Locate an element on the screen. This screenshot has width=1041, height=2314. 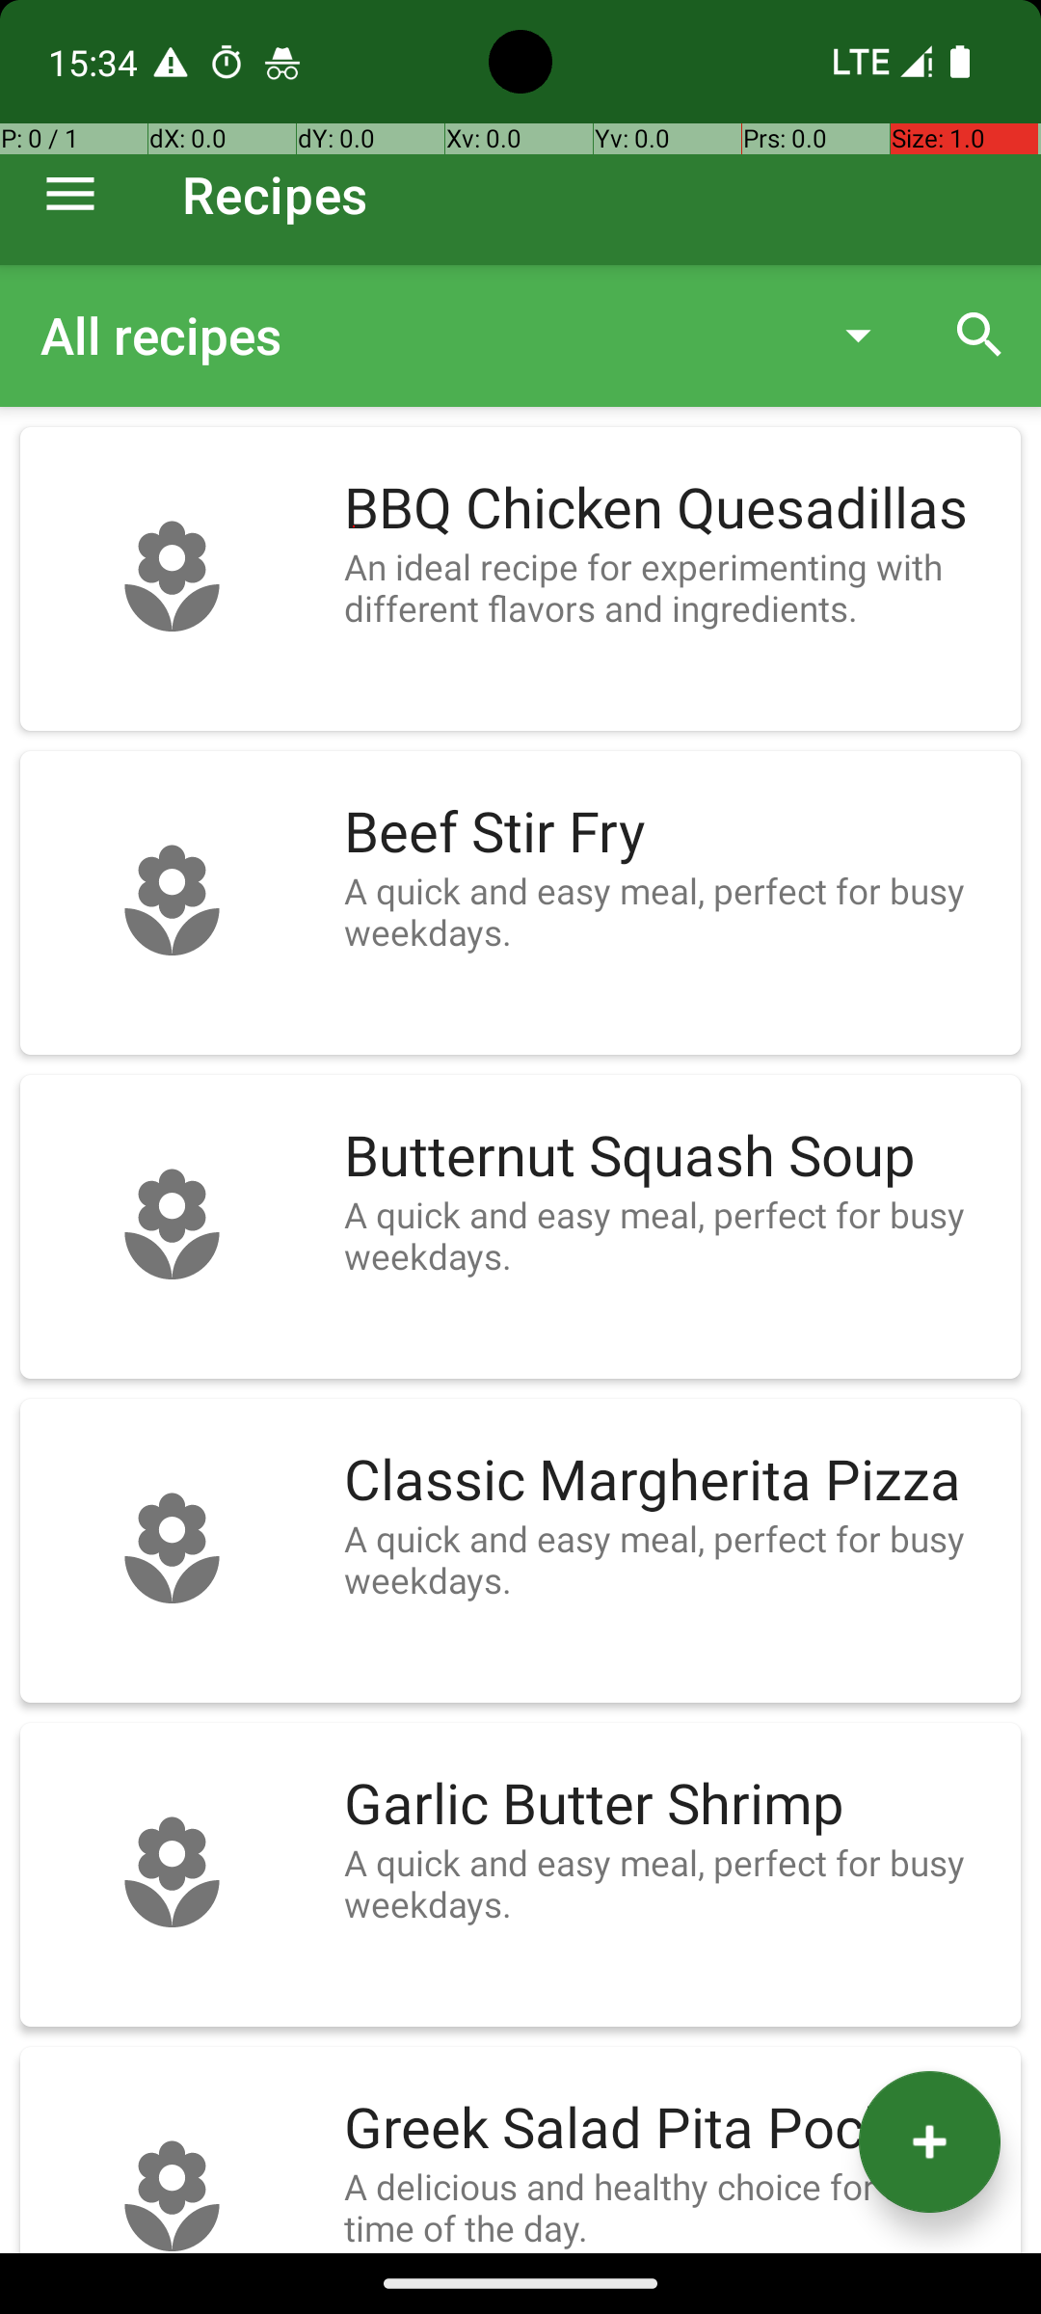
Greek Salad Pita Pockets is located at coordinates (673, 2129).